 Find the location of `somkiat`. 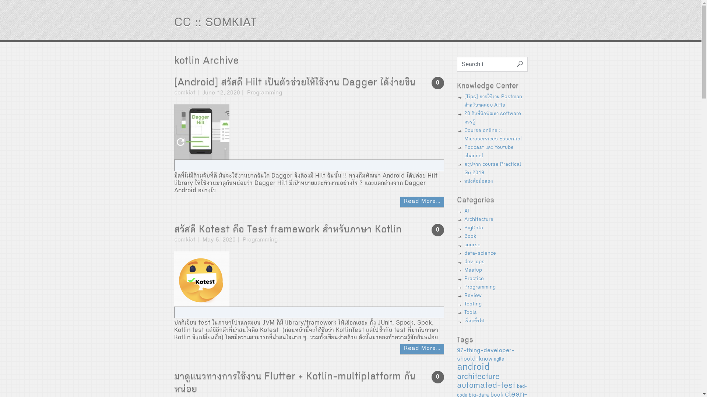

somkiat is located at coordinates (184, 93).